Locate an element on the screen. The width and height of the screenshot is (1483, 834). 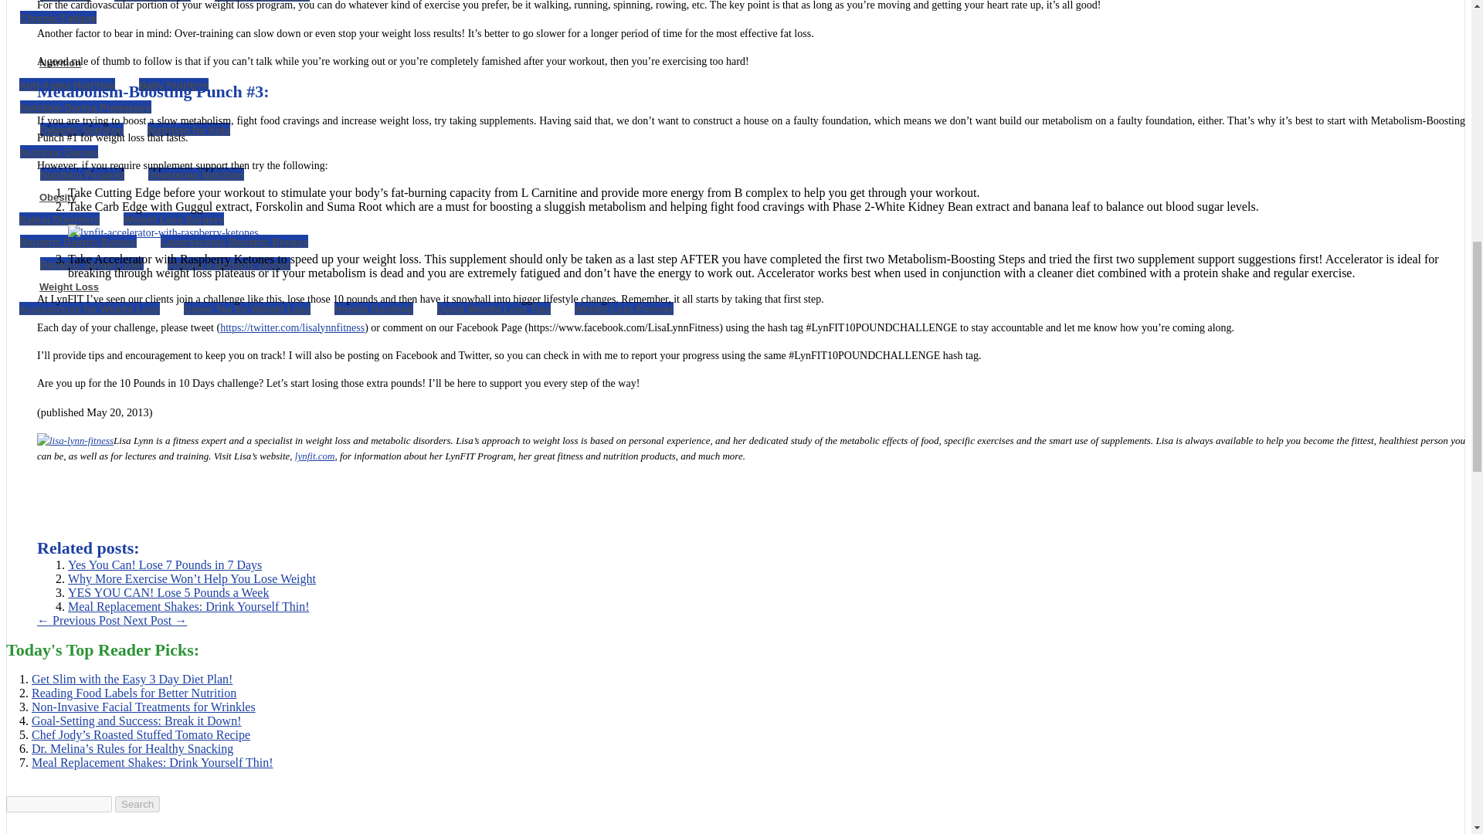
LynFIT Accelerator with Raspberry Ketones is located at coordinates (163, 233).